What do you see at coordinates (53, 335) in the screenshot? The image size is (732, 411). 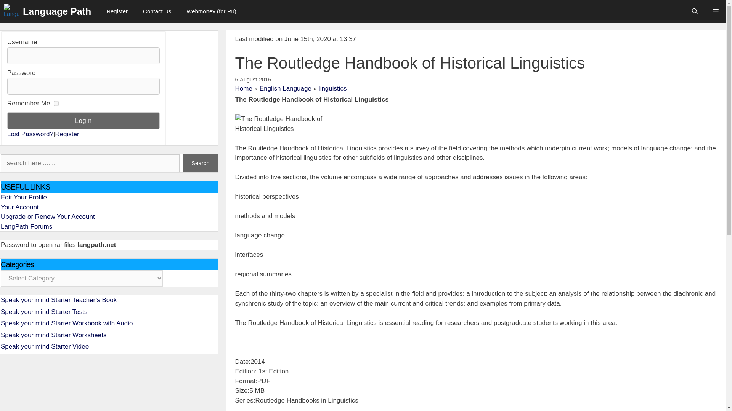 I see `Speak your mind Starter Worksheets` at bounding box center [53, 335].